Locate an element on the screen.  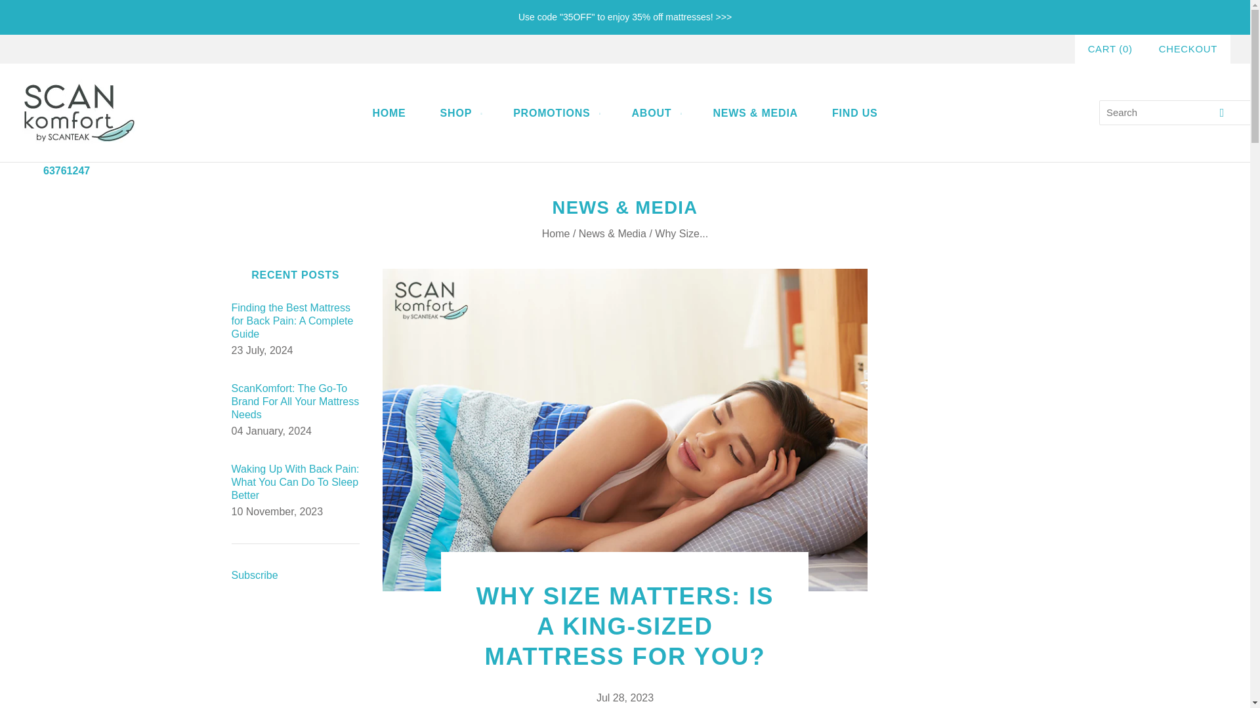
63761247 is located at coordinates (66, 170).